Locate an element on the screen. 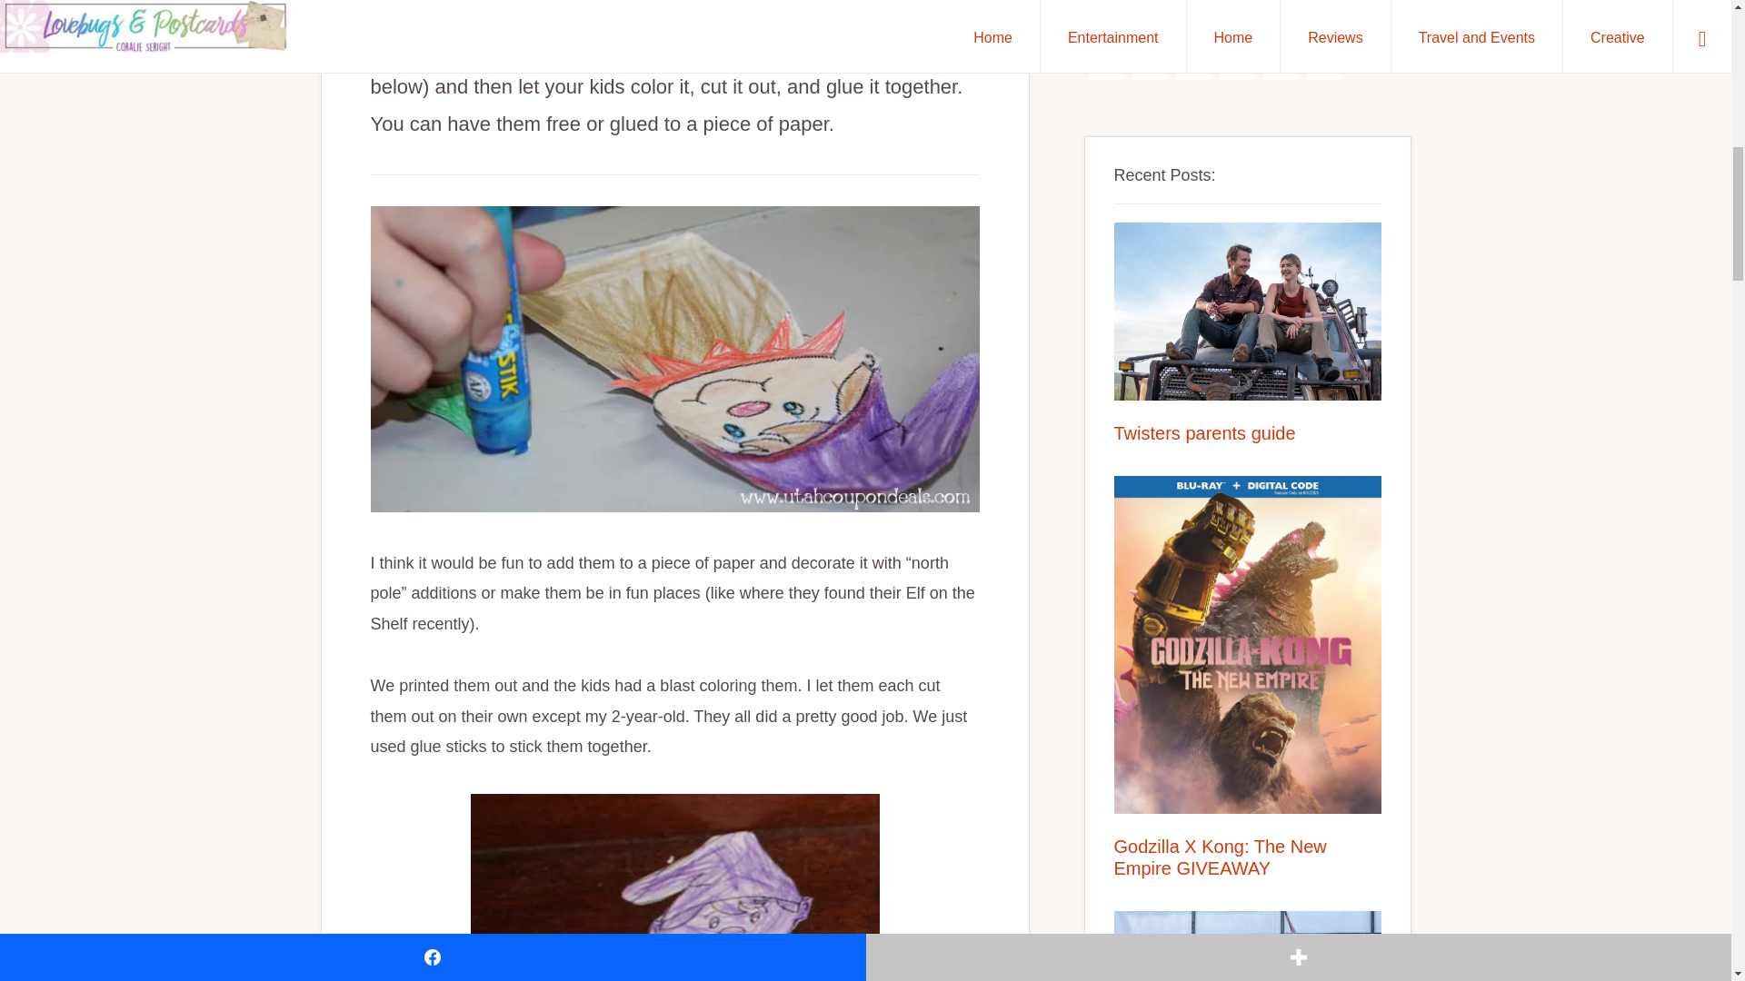  Printable Elf Craft  is located at coordinates (674, 358).